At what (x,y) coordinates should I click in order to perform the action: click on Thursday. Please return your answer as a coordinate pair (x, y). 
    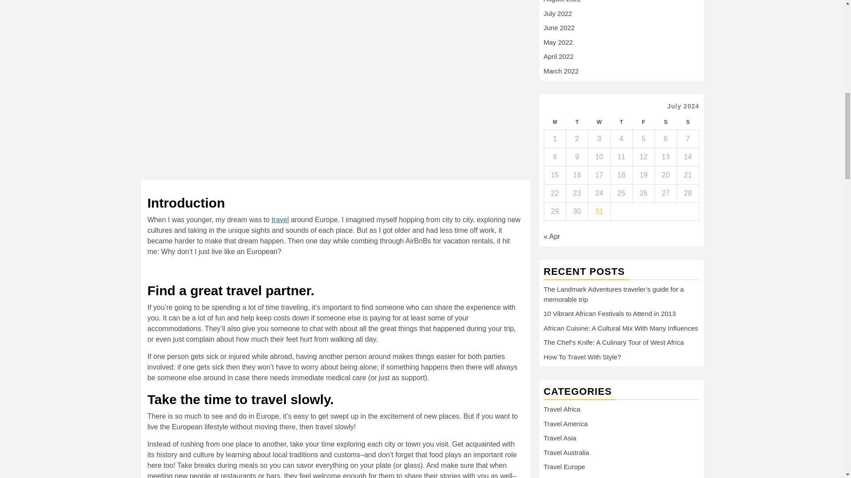
    Looking at the image, I should click on (621, 122).